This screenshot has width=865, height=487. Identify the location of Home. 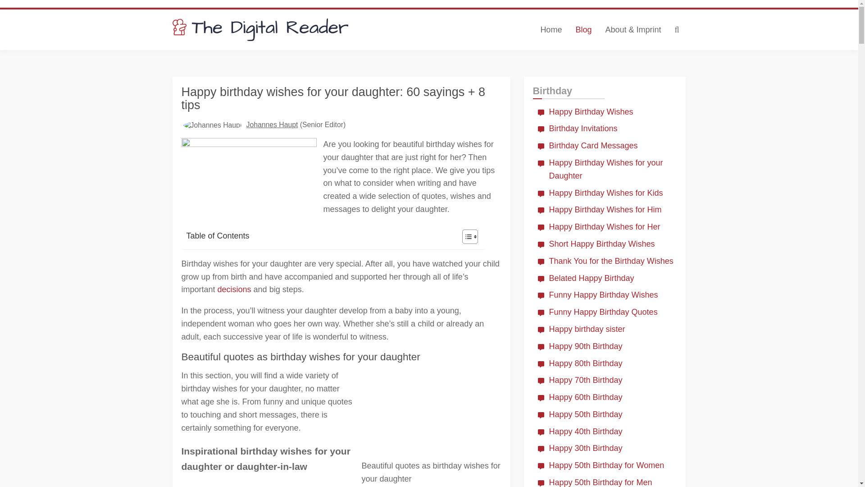
(551, 30).